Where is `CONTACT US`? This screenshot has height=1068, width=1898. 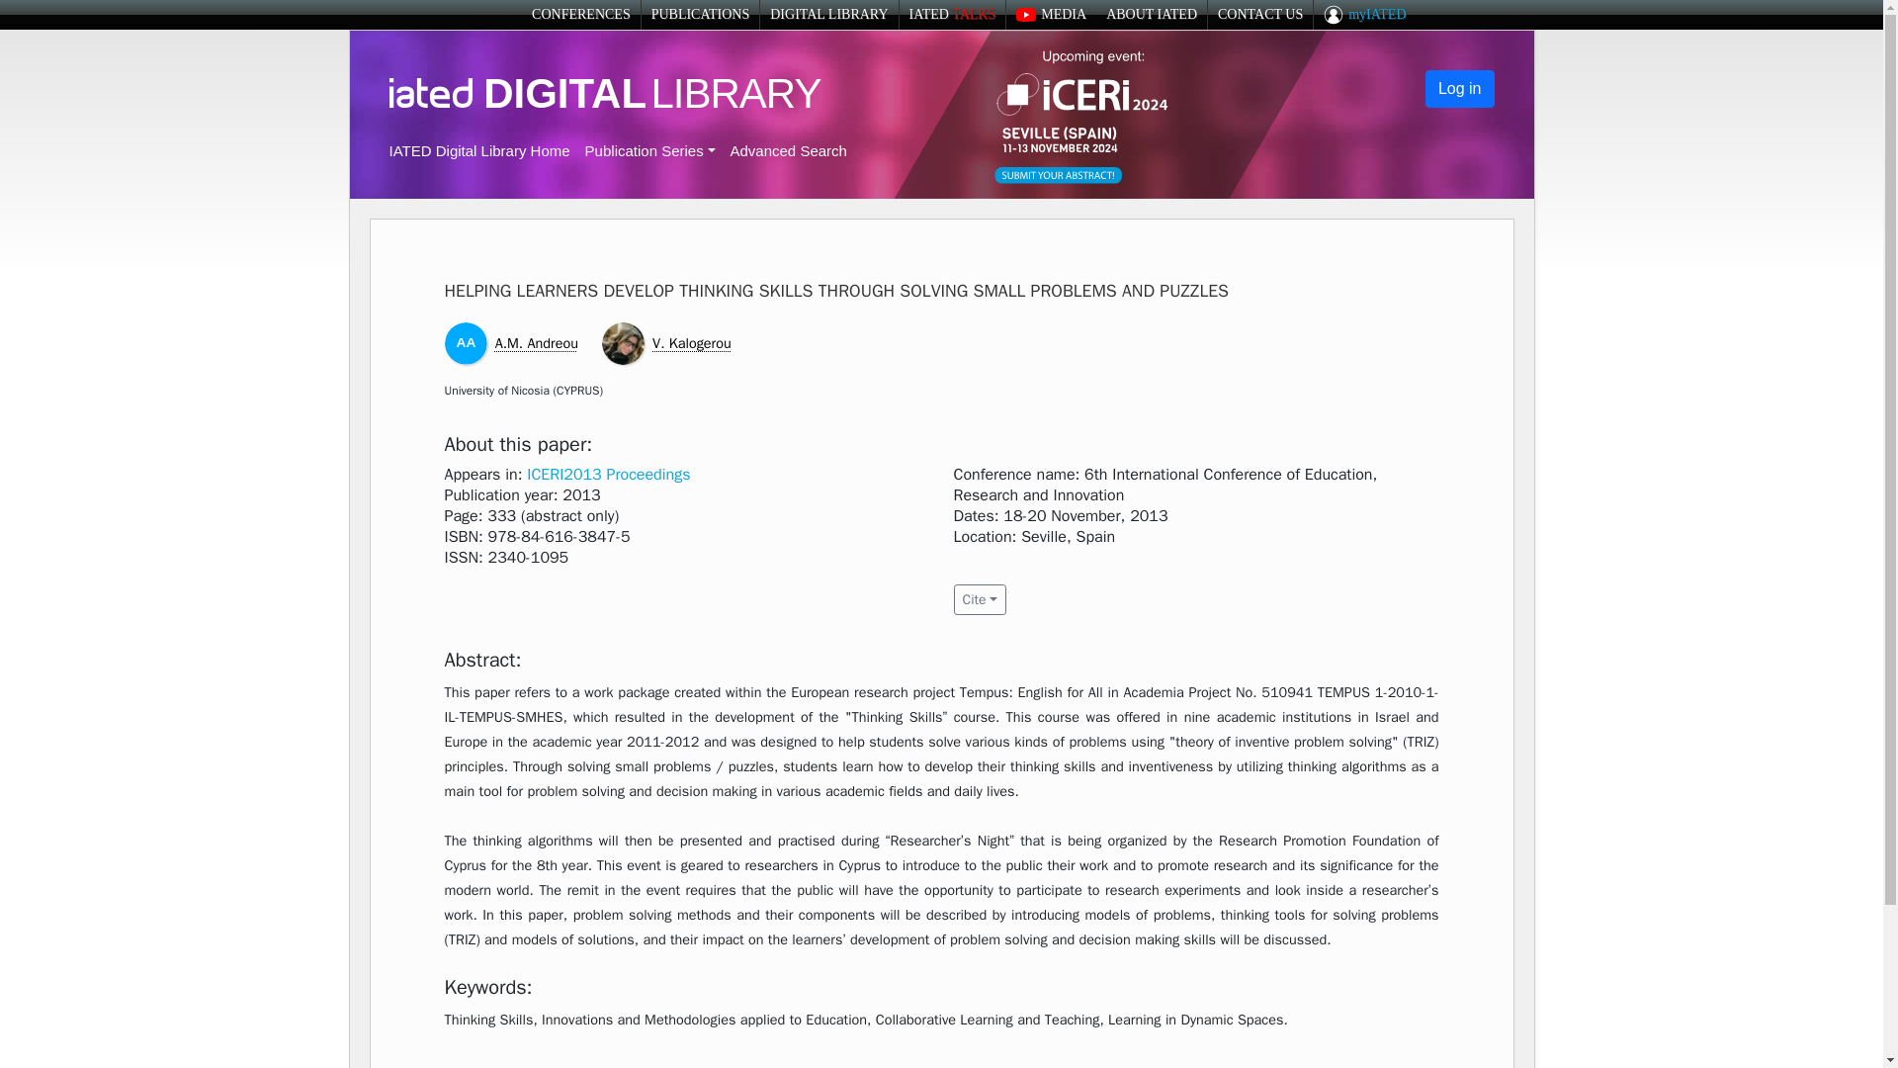
CONTACT US is located at coordinates (1259, 14).